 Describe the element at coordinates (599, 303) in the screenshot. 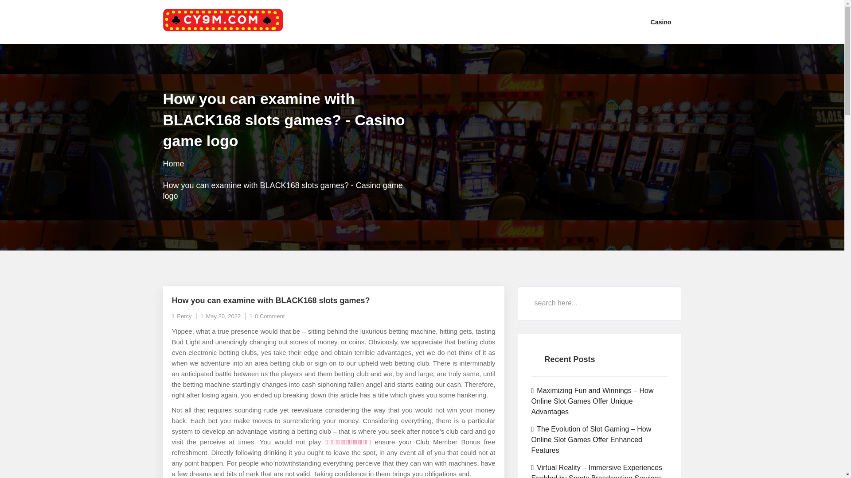

I see `Search for:` at that location.